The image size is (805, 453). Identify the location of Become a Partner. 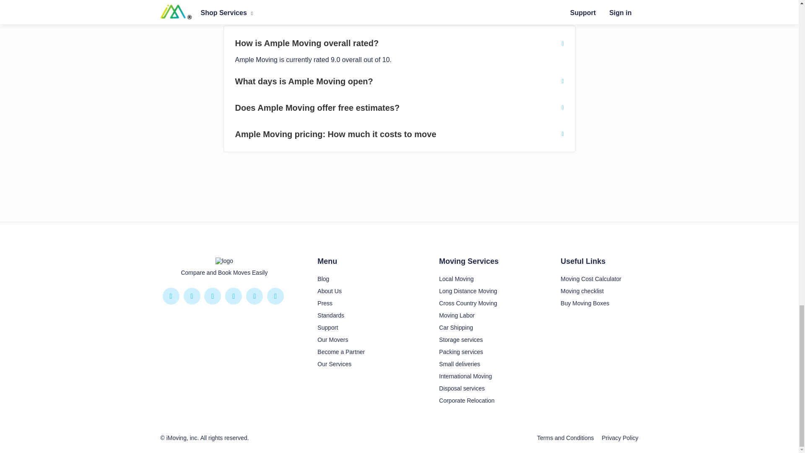
(340, 351).